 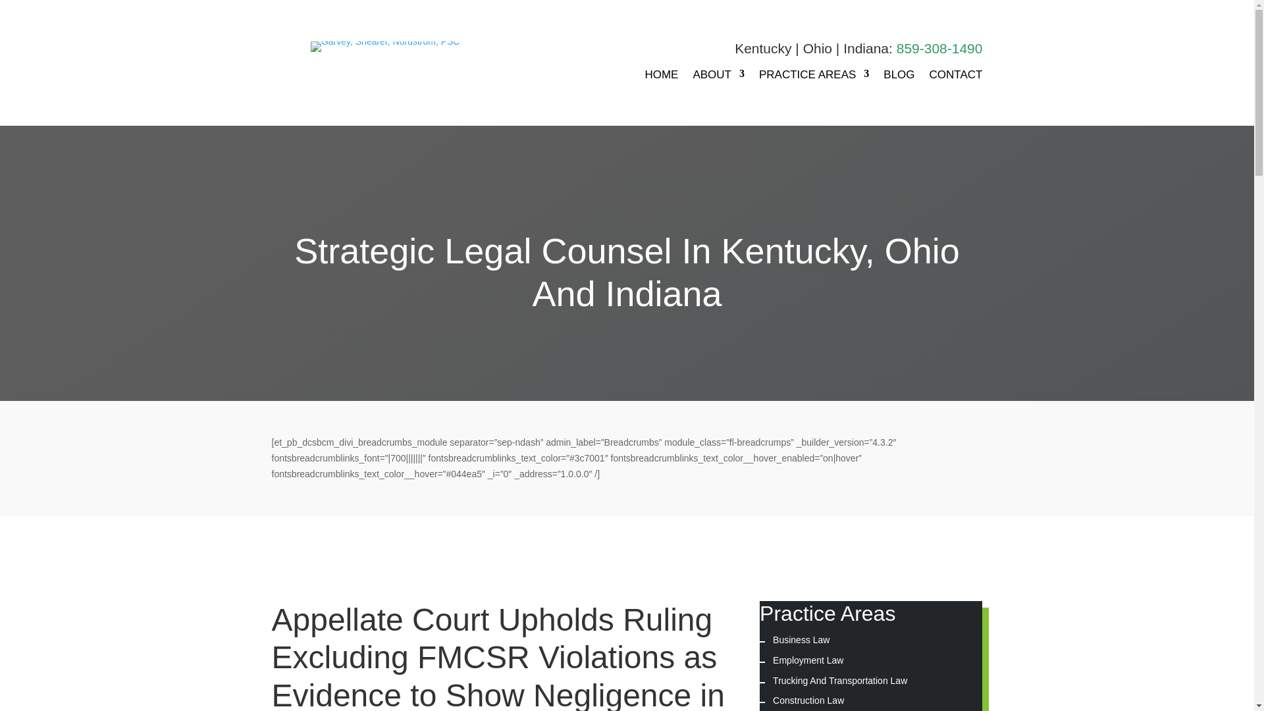 I want to click on BLOG, so click(x=899, y=82).